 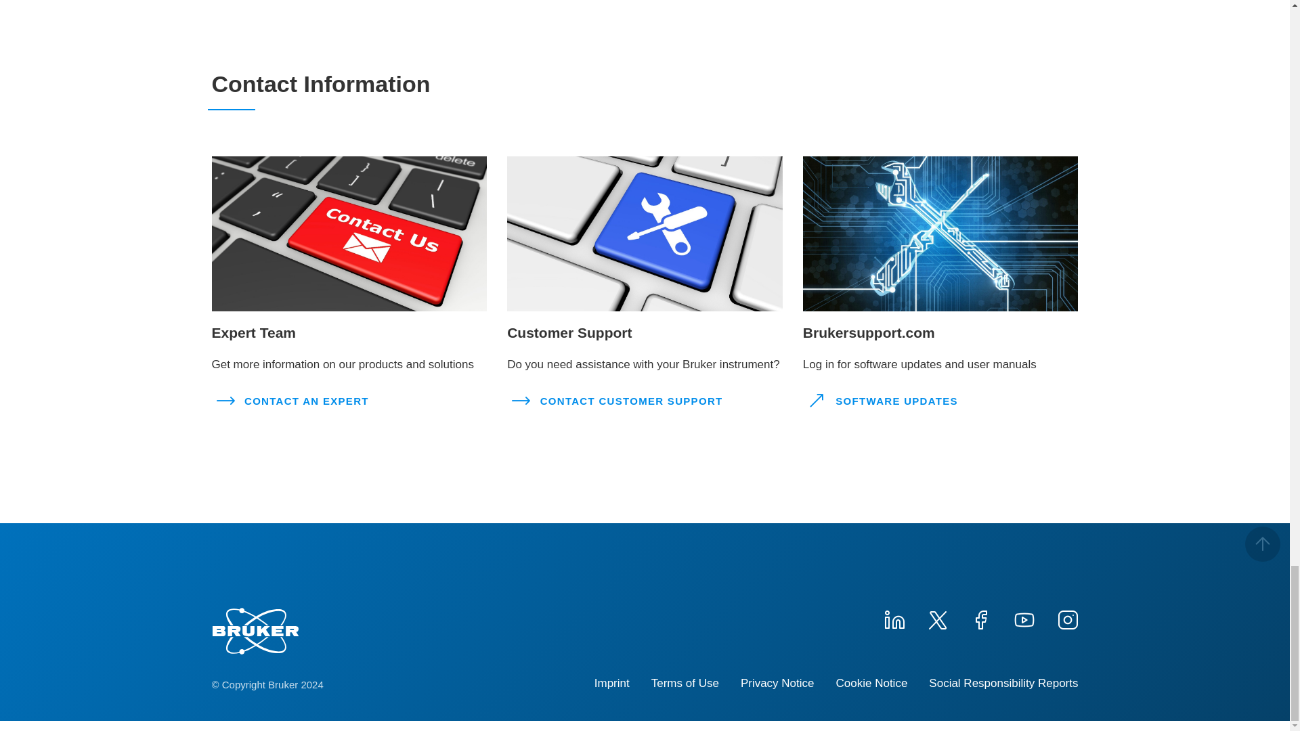 I want to click on facebook, so click(x=980, y=618).